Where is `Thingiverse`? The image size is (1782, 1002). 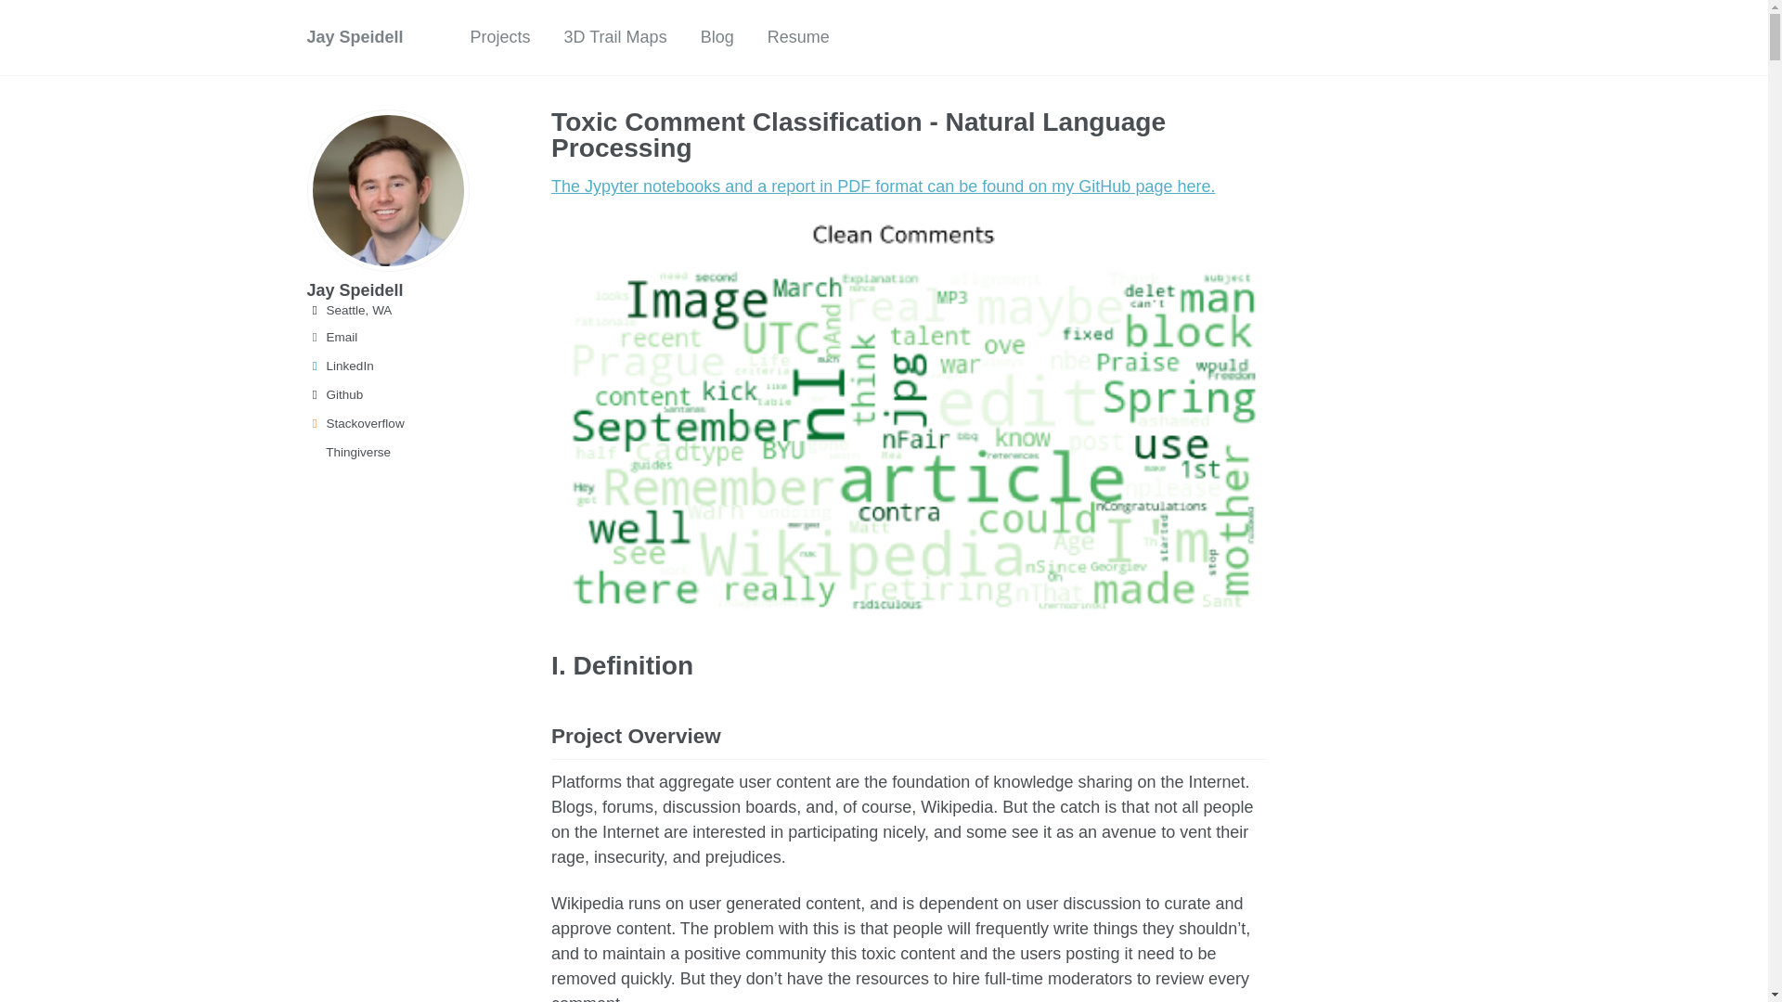 Thingiverse is located at coordinates (394, 453).